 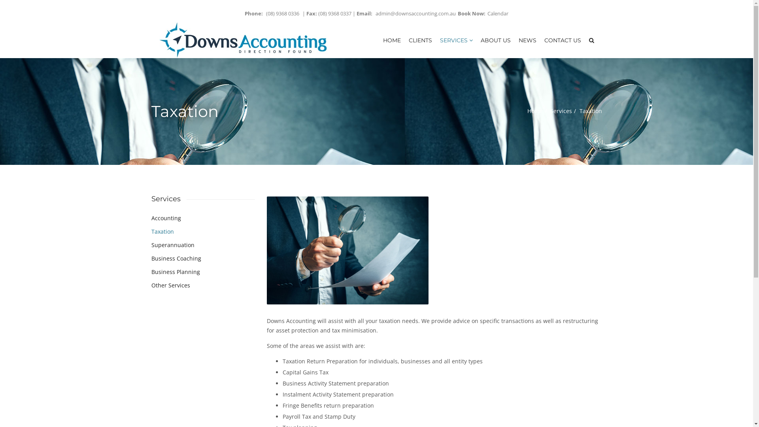 I want to click on Services, so click(x=561, y=111).